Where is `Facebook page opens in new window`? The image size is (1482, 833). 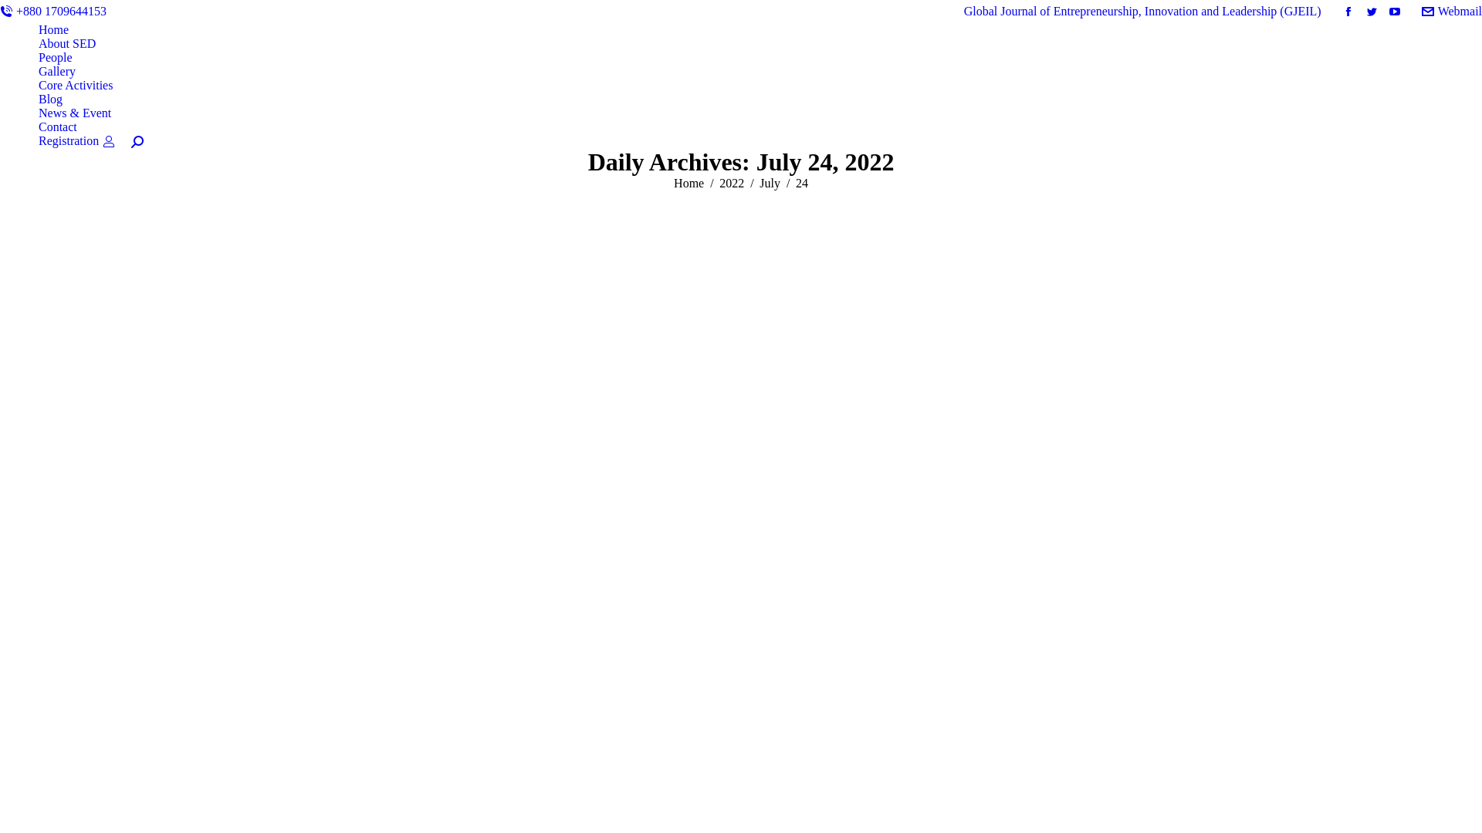
Facebook page opens in new window is located at coordinates (1348, 12).